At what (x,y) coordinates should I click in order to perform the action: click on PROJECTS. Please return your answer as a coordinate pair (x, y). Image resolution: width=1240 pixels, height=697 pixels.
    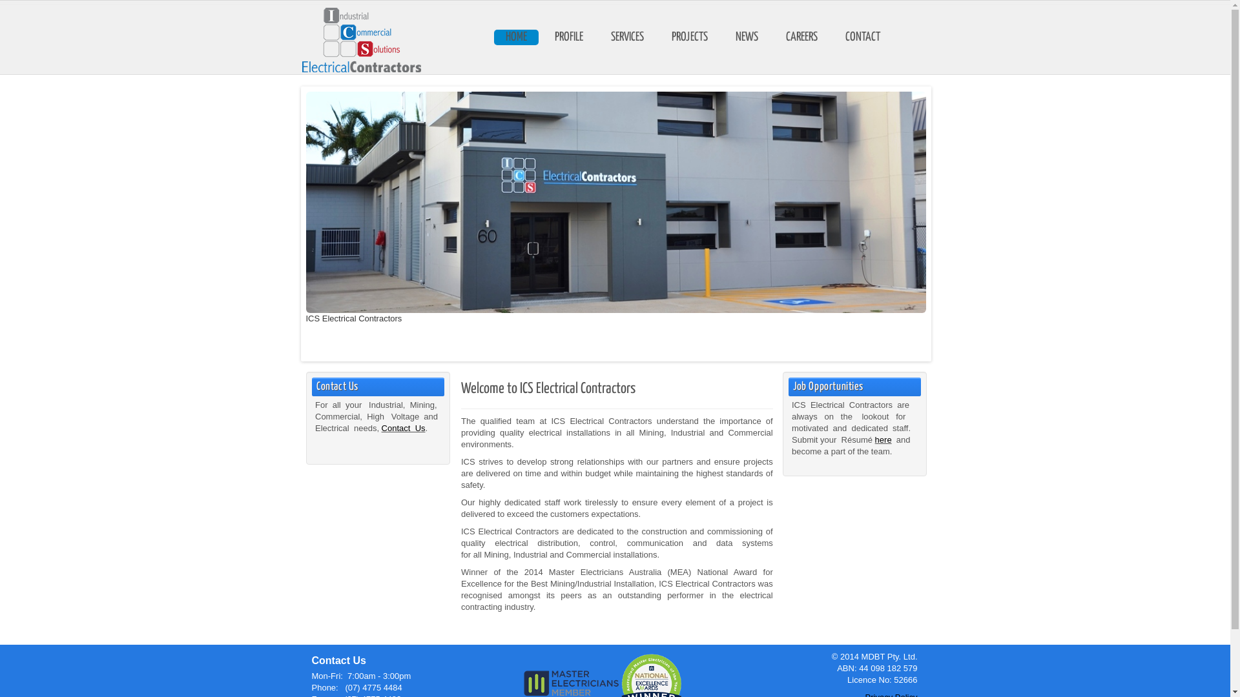
    Looking at the image, I should click on (690, 37).